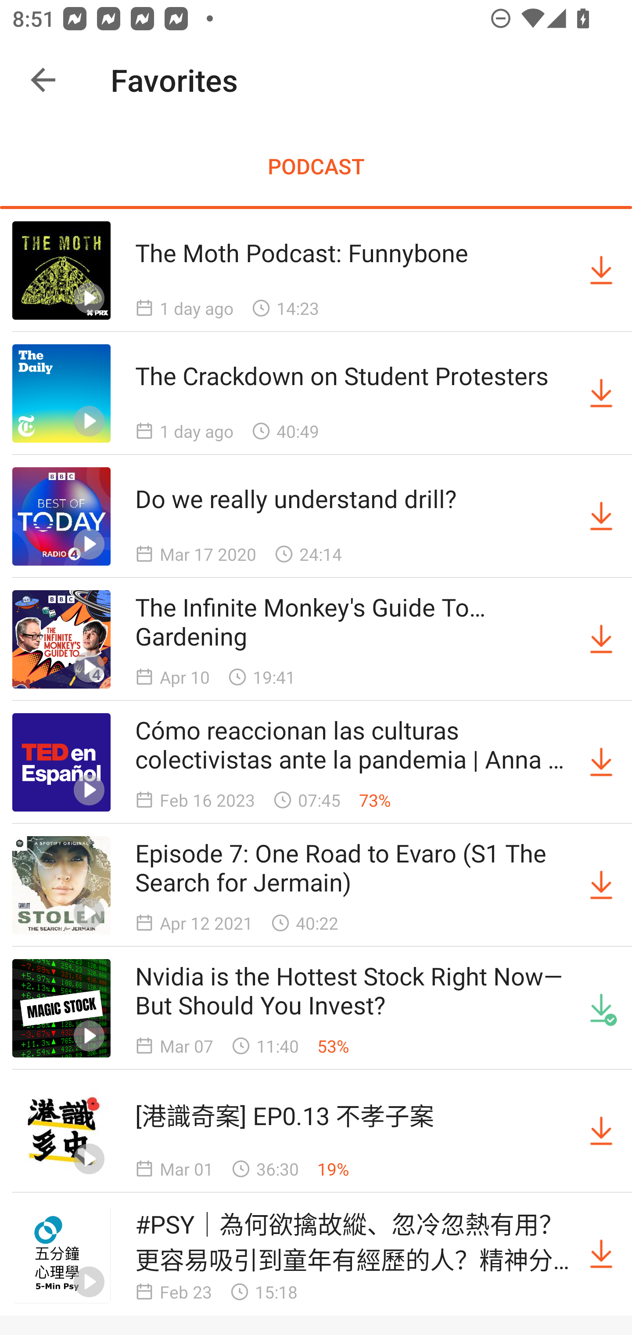 This screenshot has width=632, height=1335. Describe the element at coordinates (43, 80) in the screenshot. I see `Navigate up` at that location.